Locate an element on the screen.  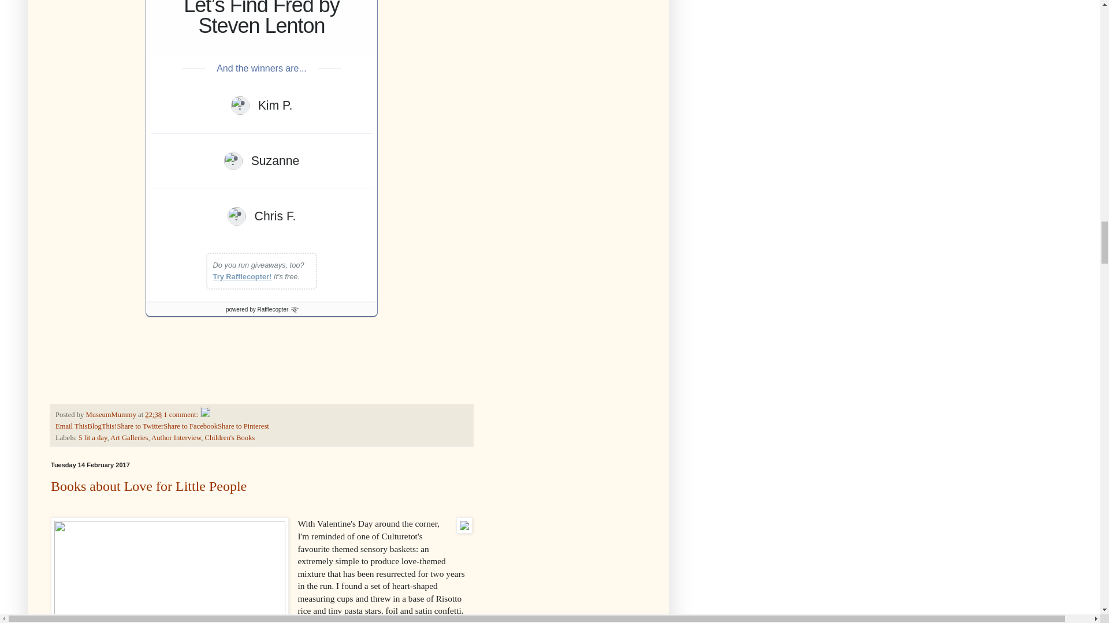
1 comment: is located at coordinates (181, 414).